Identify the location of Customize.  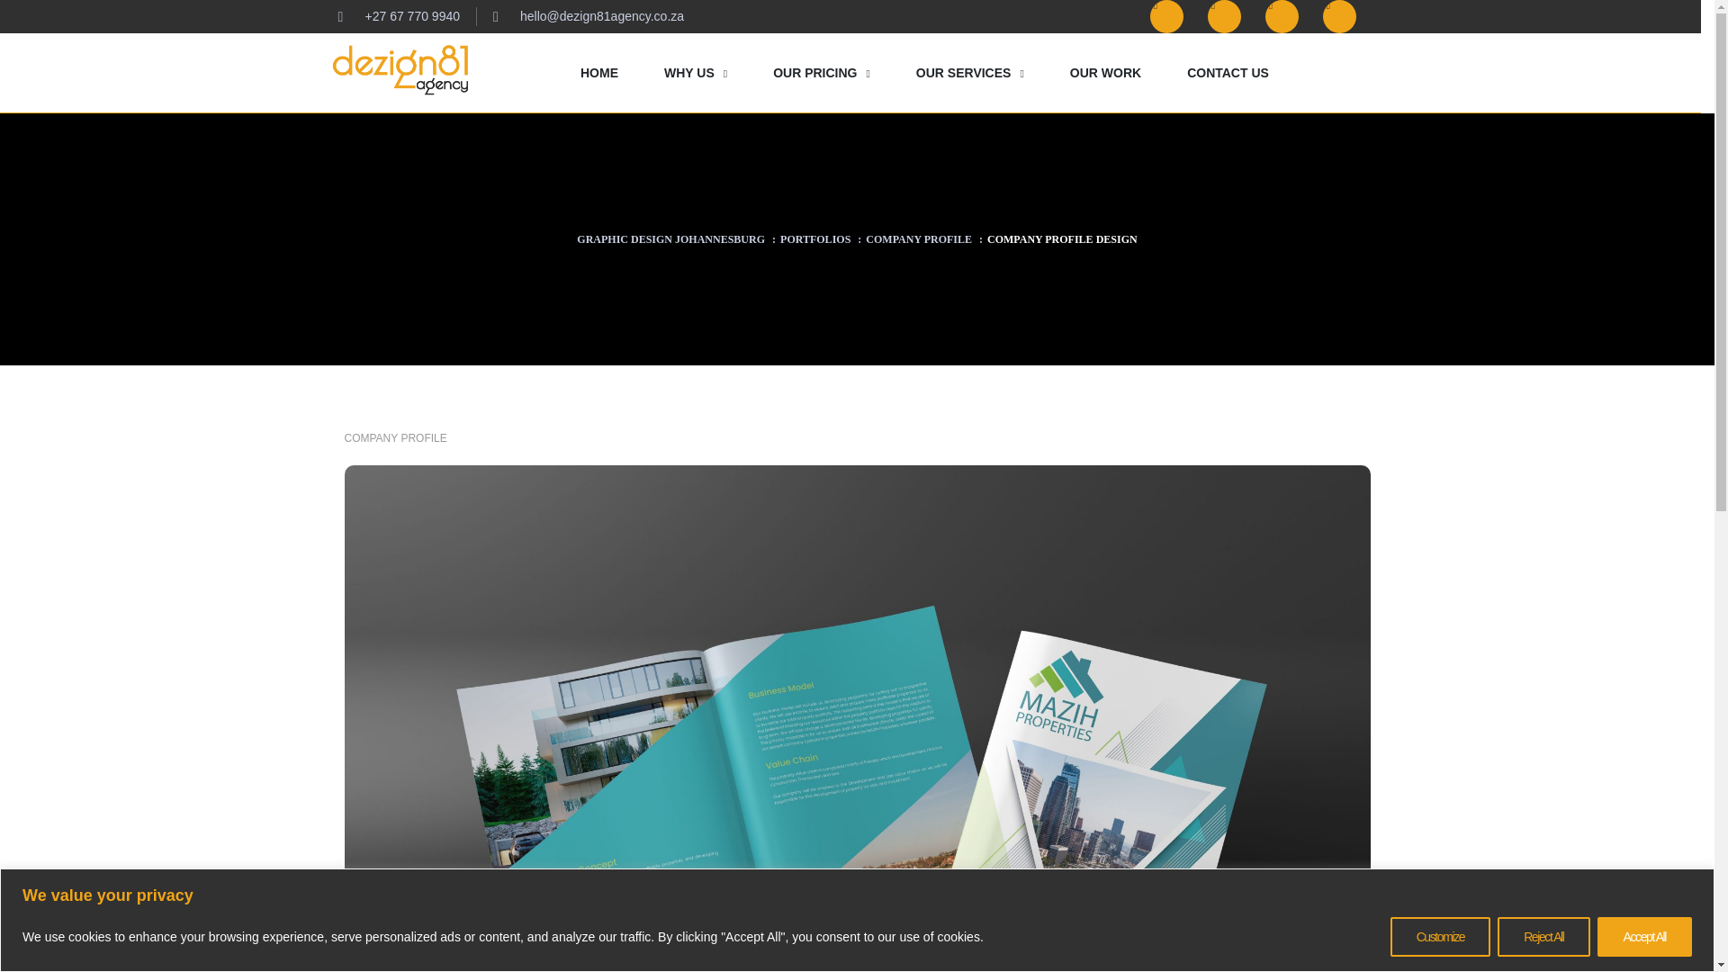
(1440, 936).